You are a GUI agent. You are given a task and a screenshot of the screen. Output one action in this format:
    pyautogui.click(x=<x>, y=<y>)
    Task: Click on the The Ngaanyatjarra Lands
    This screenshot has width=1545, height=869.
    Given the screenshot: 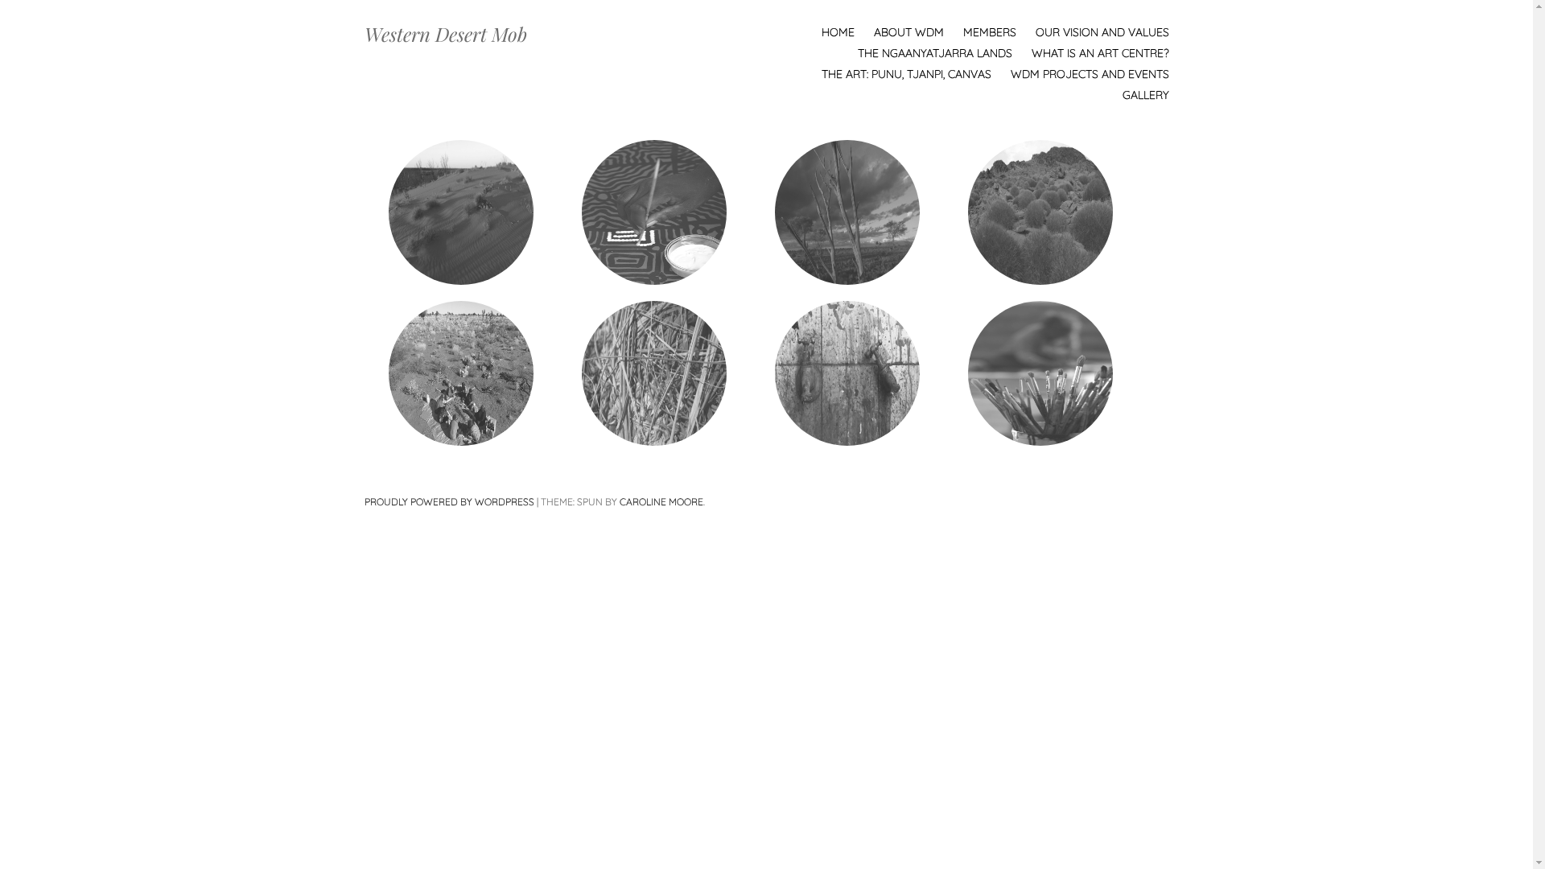 What is the action you would take?
    pyautogui.click(x=1040, y=212)
    